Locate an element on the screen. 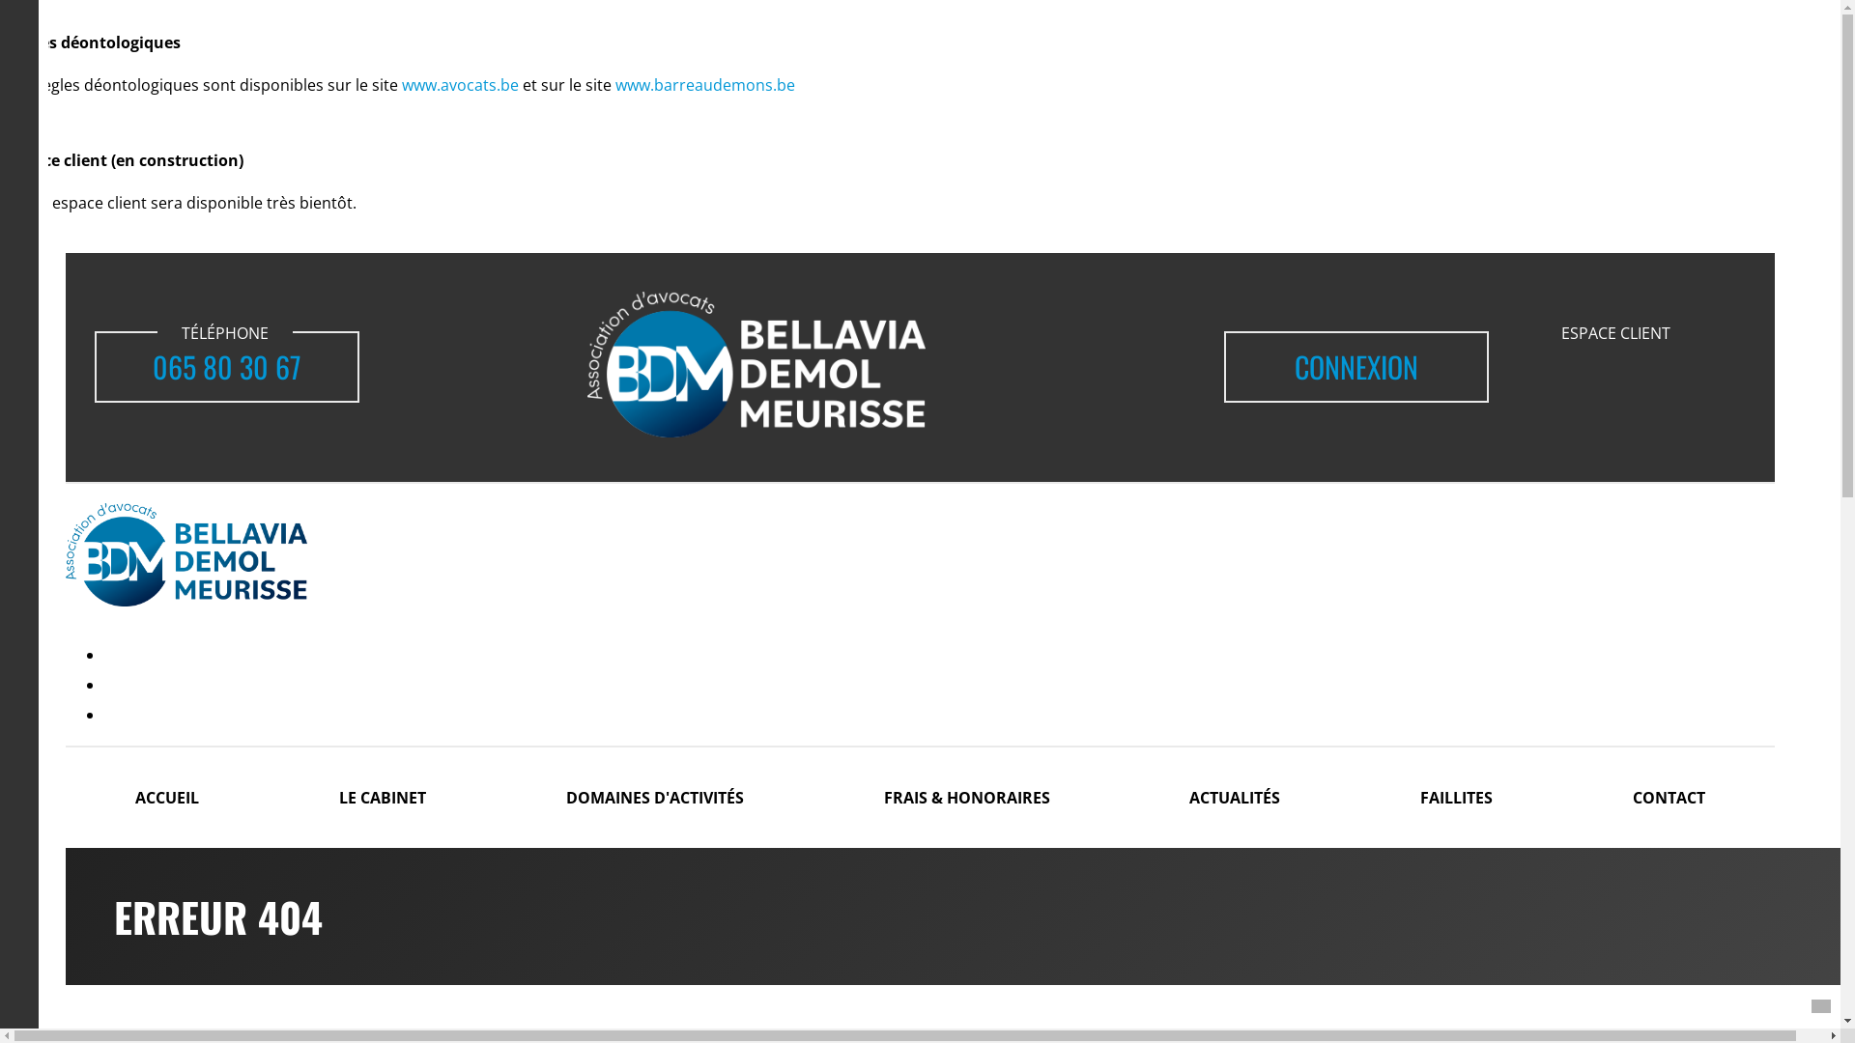 This screenshot has height=1043, width=1855. ACCUEIL is located at coordinates (168, 798).